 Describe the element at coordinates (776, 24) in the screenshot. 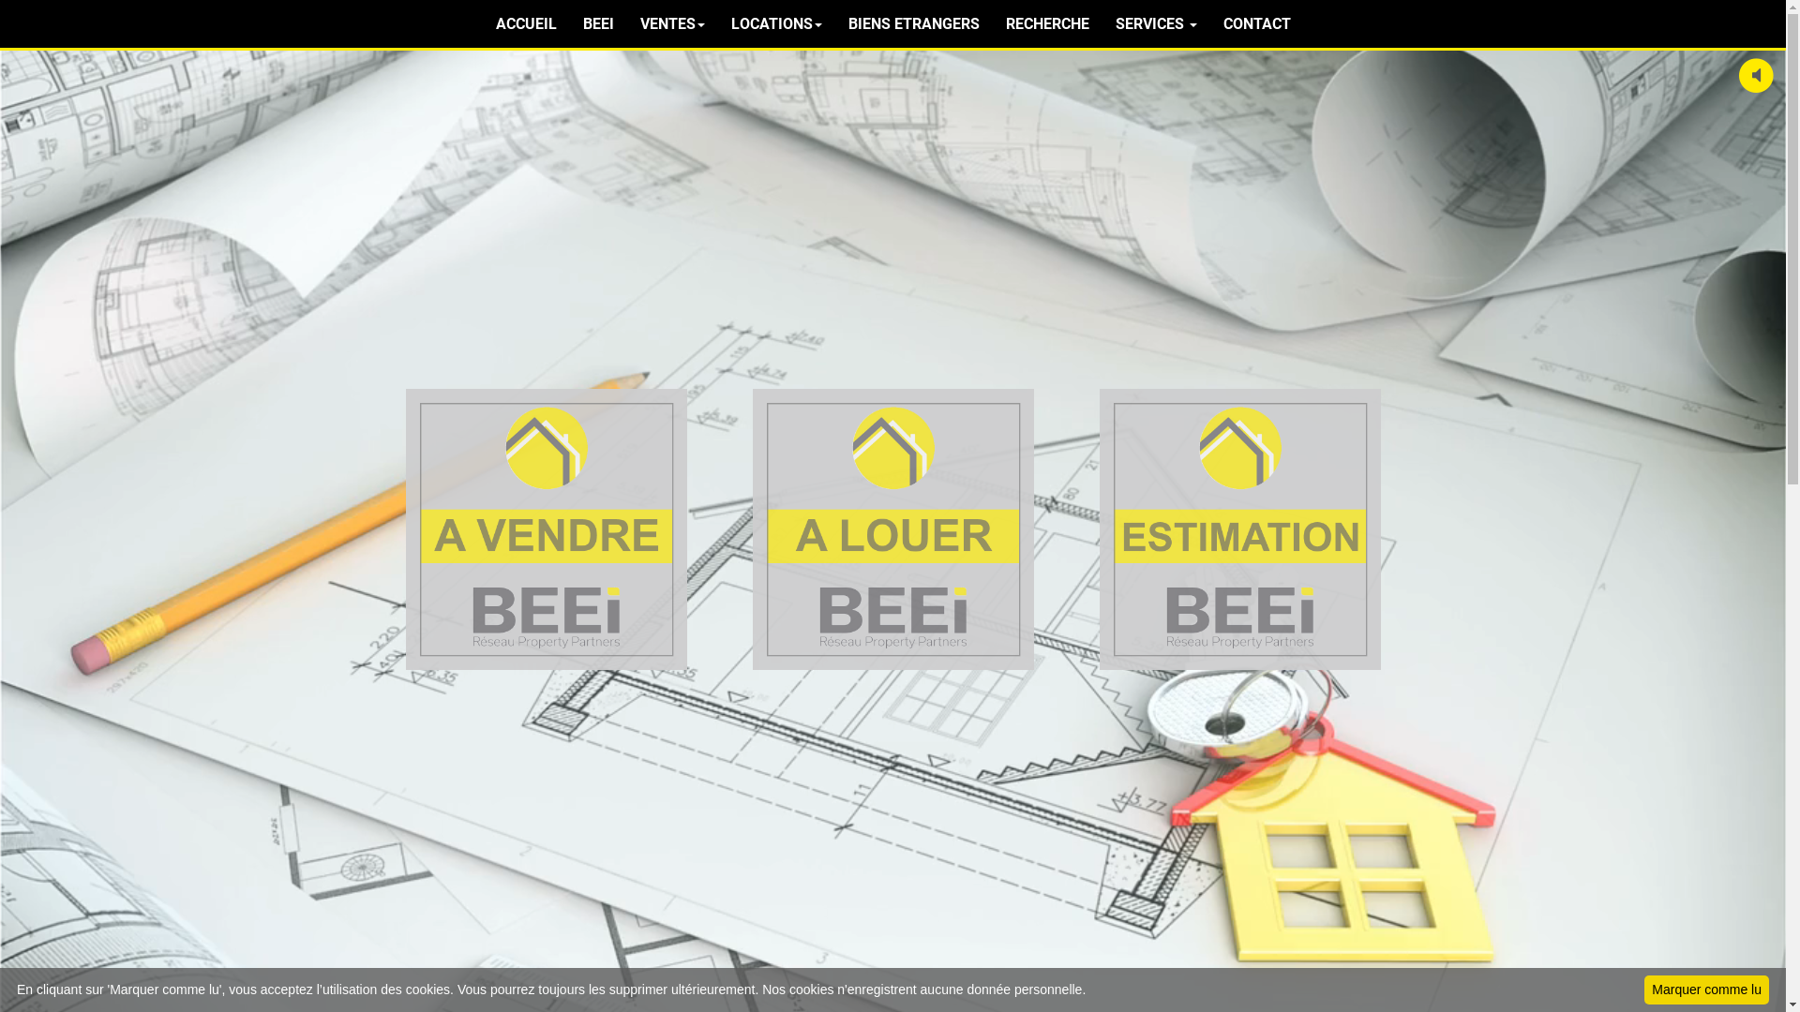

I see `LOCATIONS` at that location.